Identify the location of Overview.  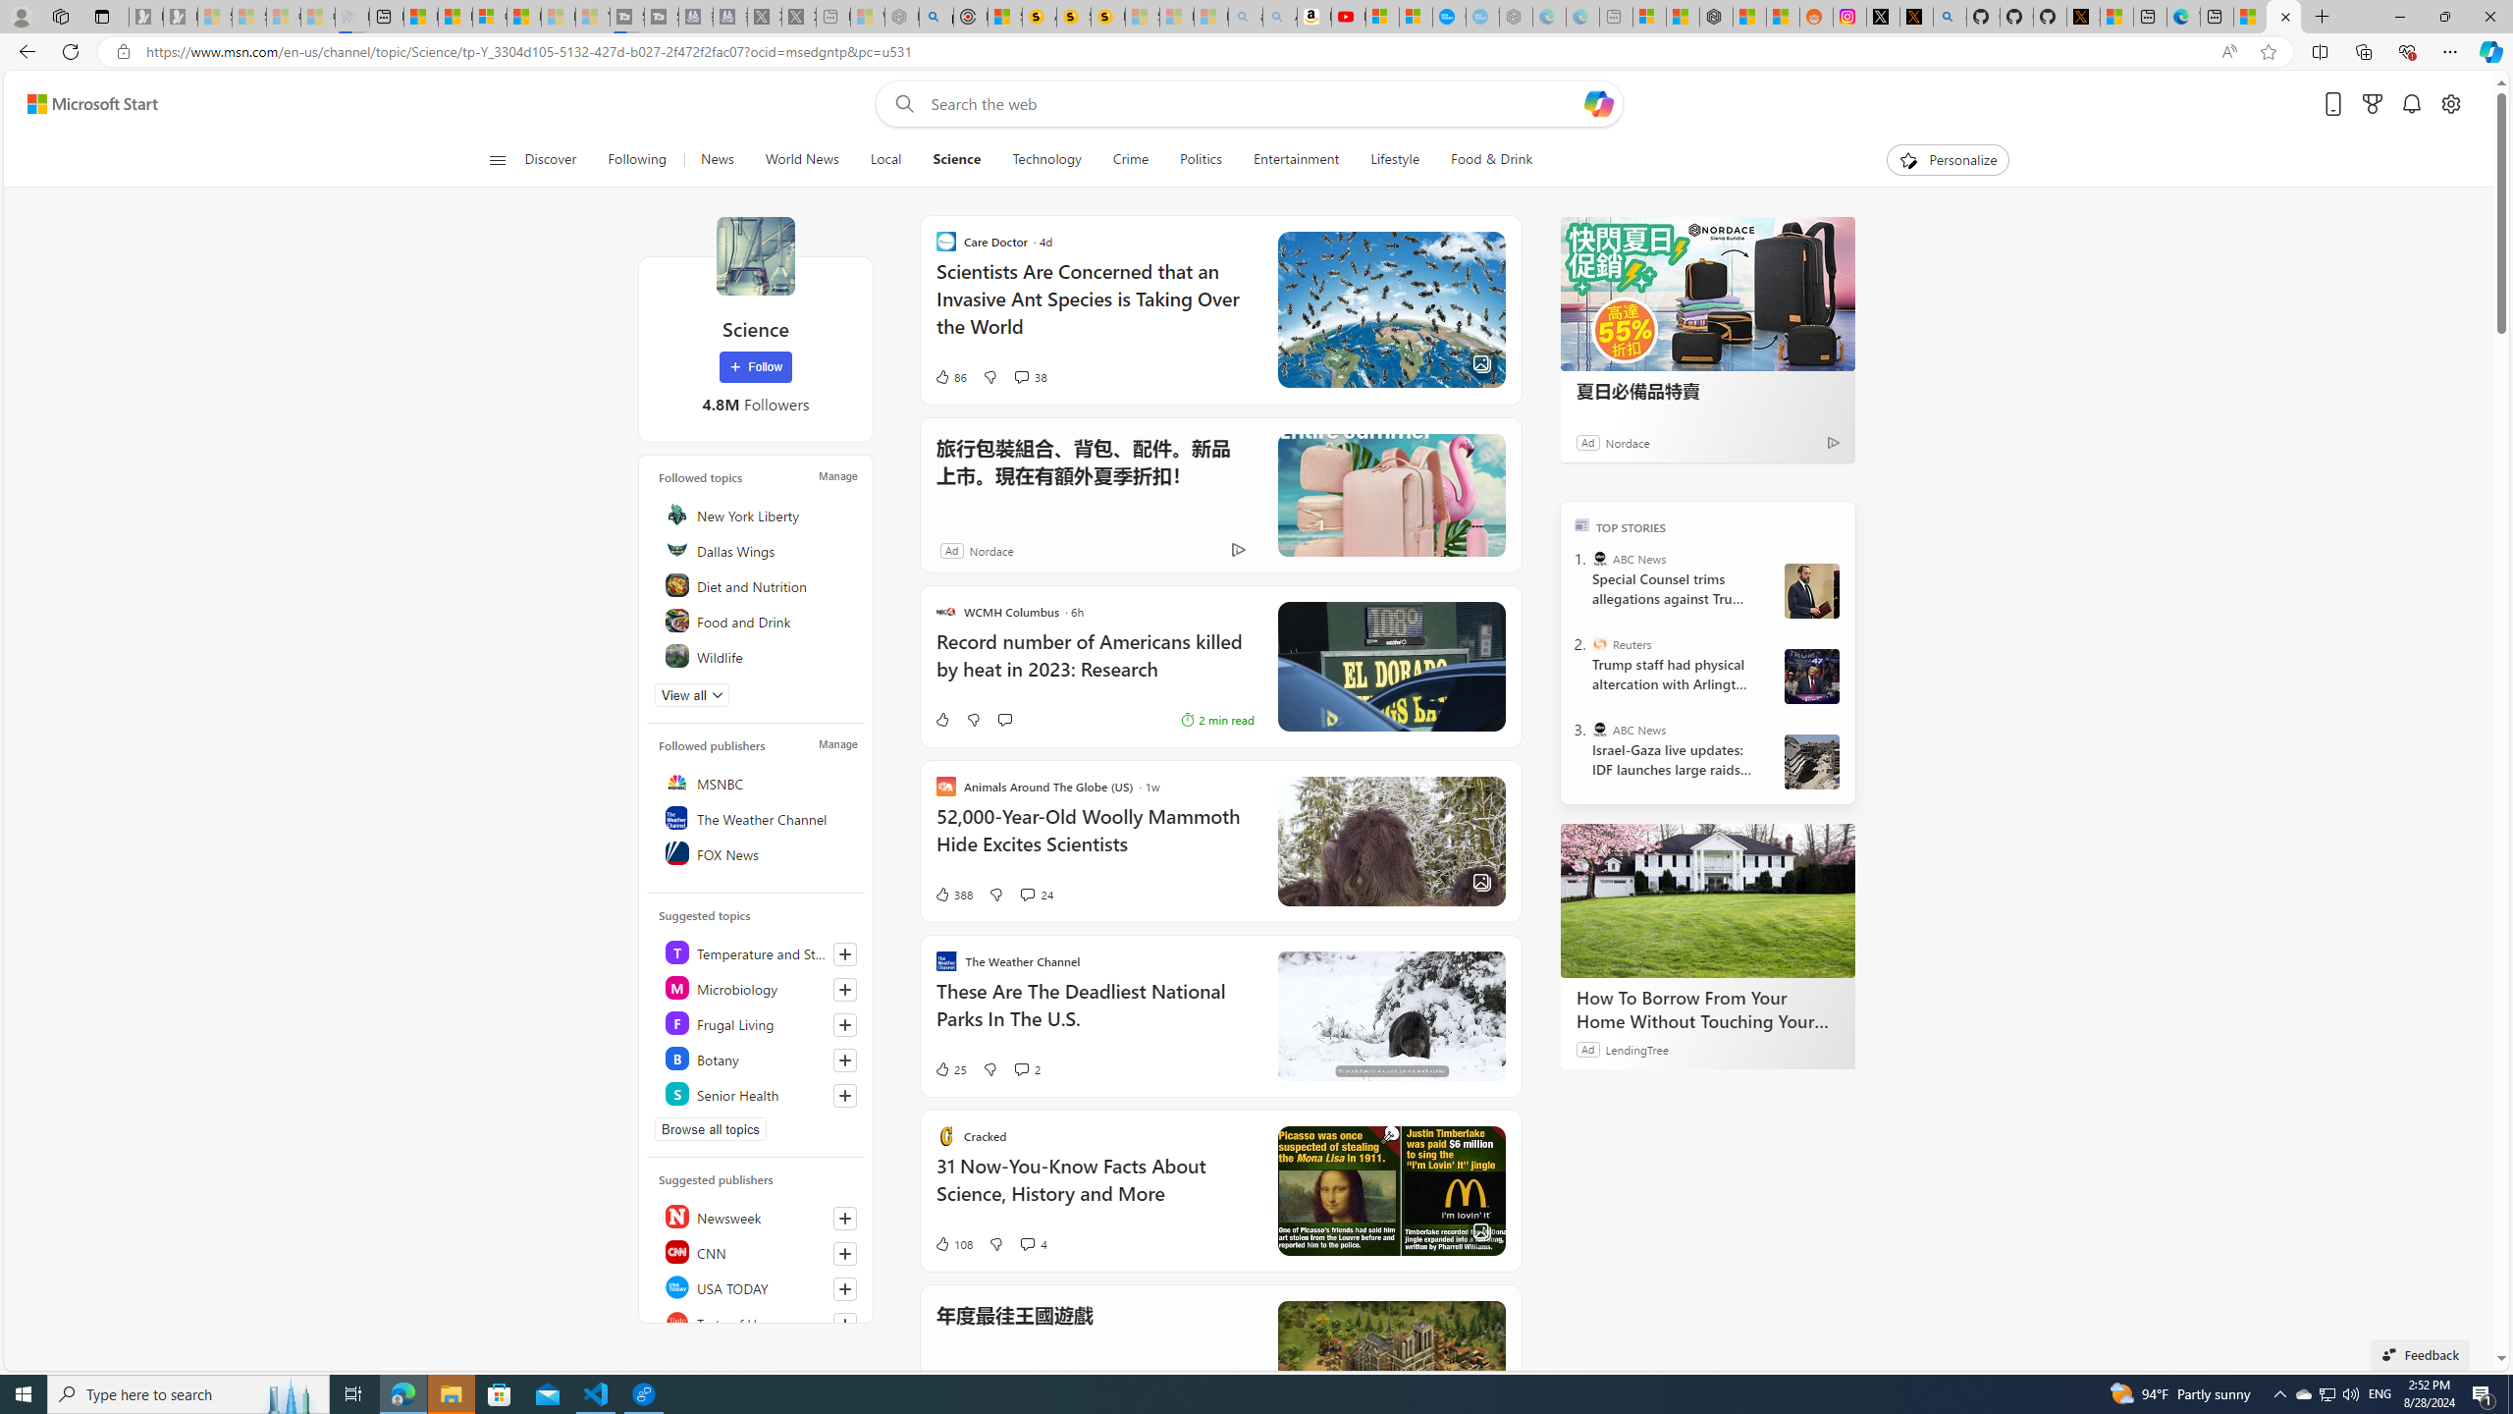
(489, 17).